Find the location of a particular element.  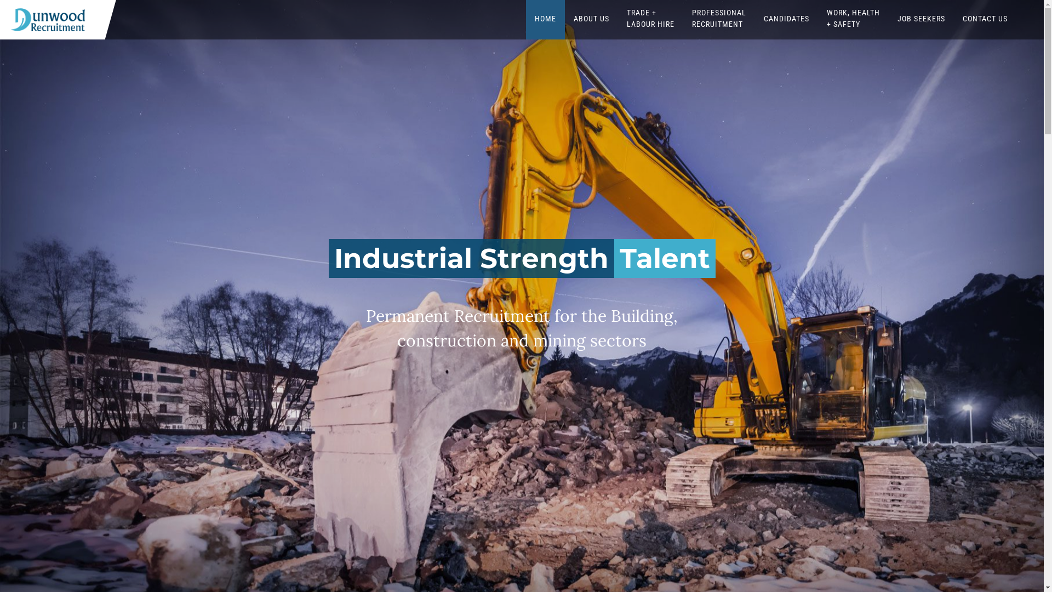

PROFESSIONAL
RECRUITMENT is located at coordinates (719, 19).